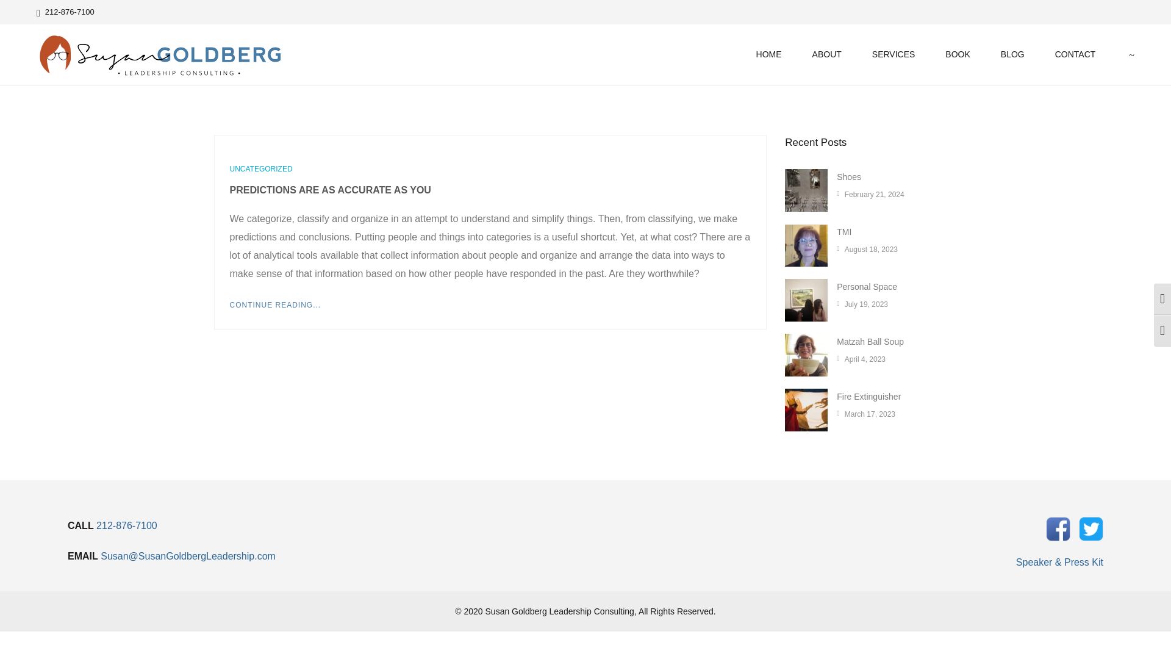 Image resolution: width=1171 pixels, height=659 pixels. What do you see at coordinates (844, 231) in the screenshot?
I see `TMI` at bounding box center [844, 231].